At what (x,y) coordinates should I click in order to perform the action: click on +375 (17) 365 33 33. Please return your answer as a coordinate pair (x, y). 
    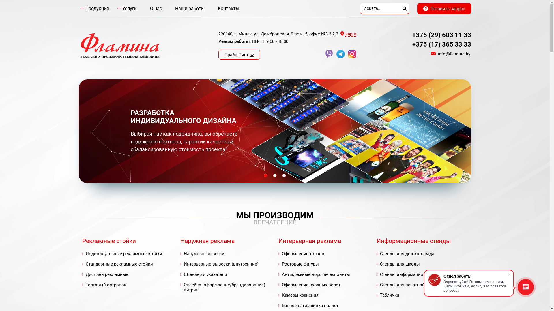
    Looking at the image, I should click on (441, 44).